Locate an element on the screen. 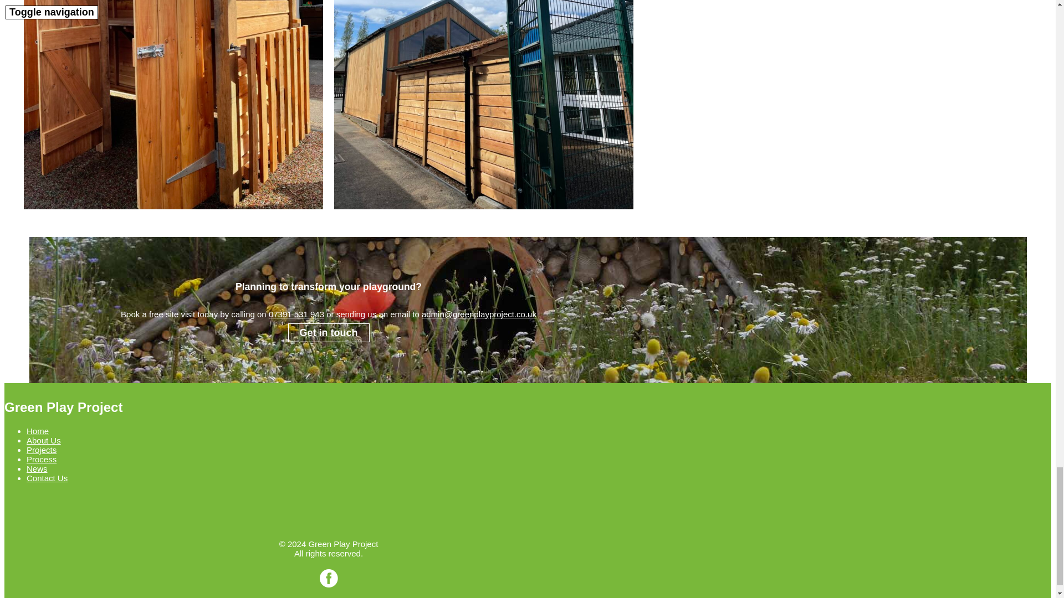  Projects is located at coordinates (41, 450).